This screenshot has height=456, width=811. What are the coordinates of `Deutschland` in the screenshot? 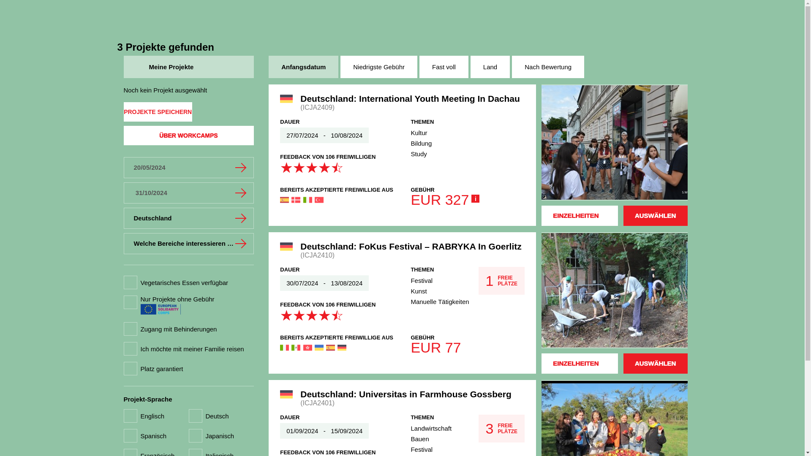 It's located at (341, 347).